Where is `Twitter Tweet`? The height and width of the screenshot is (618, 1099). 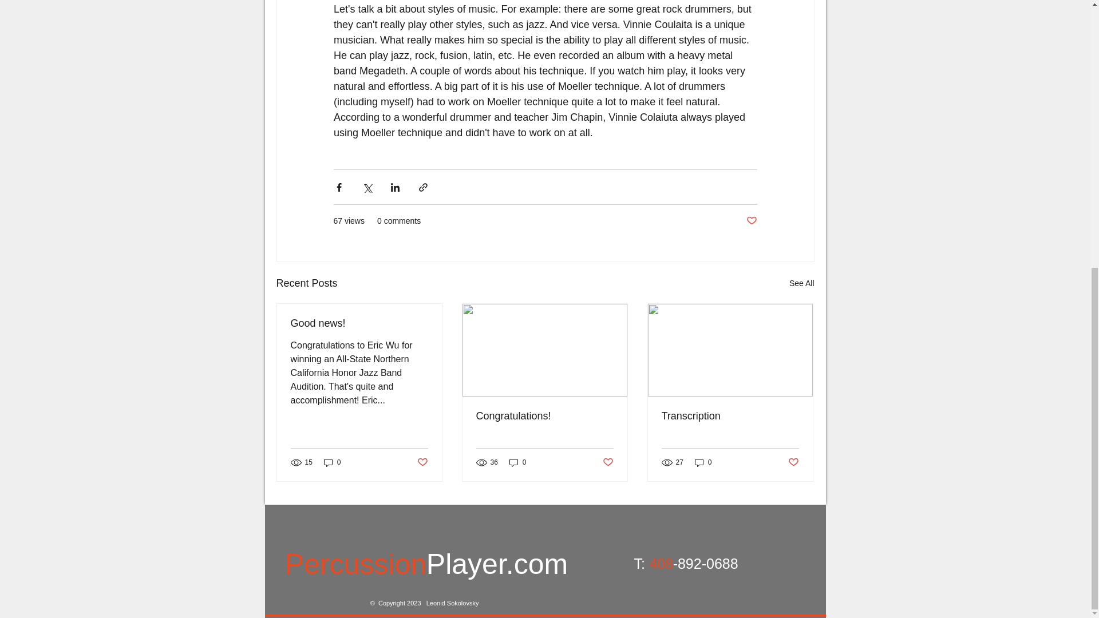 Twitter Tweet is located at coordinates (758, 597).